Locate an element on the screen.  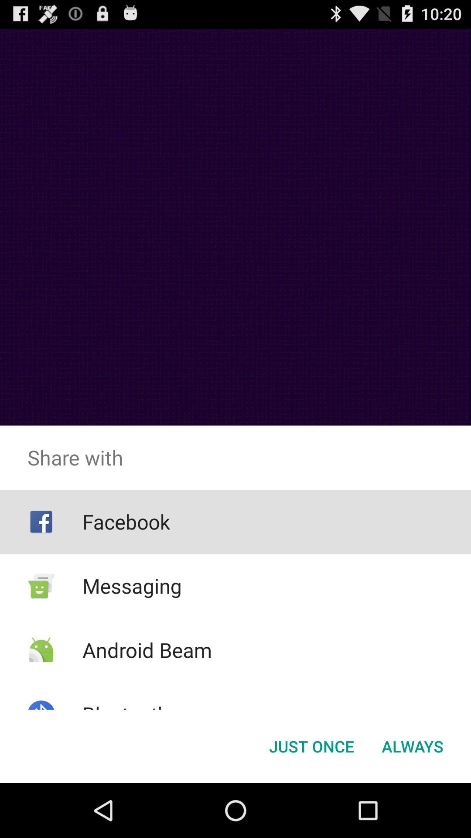
open icon to the right of the just once button is located at coordinates (413, 746).